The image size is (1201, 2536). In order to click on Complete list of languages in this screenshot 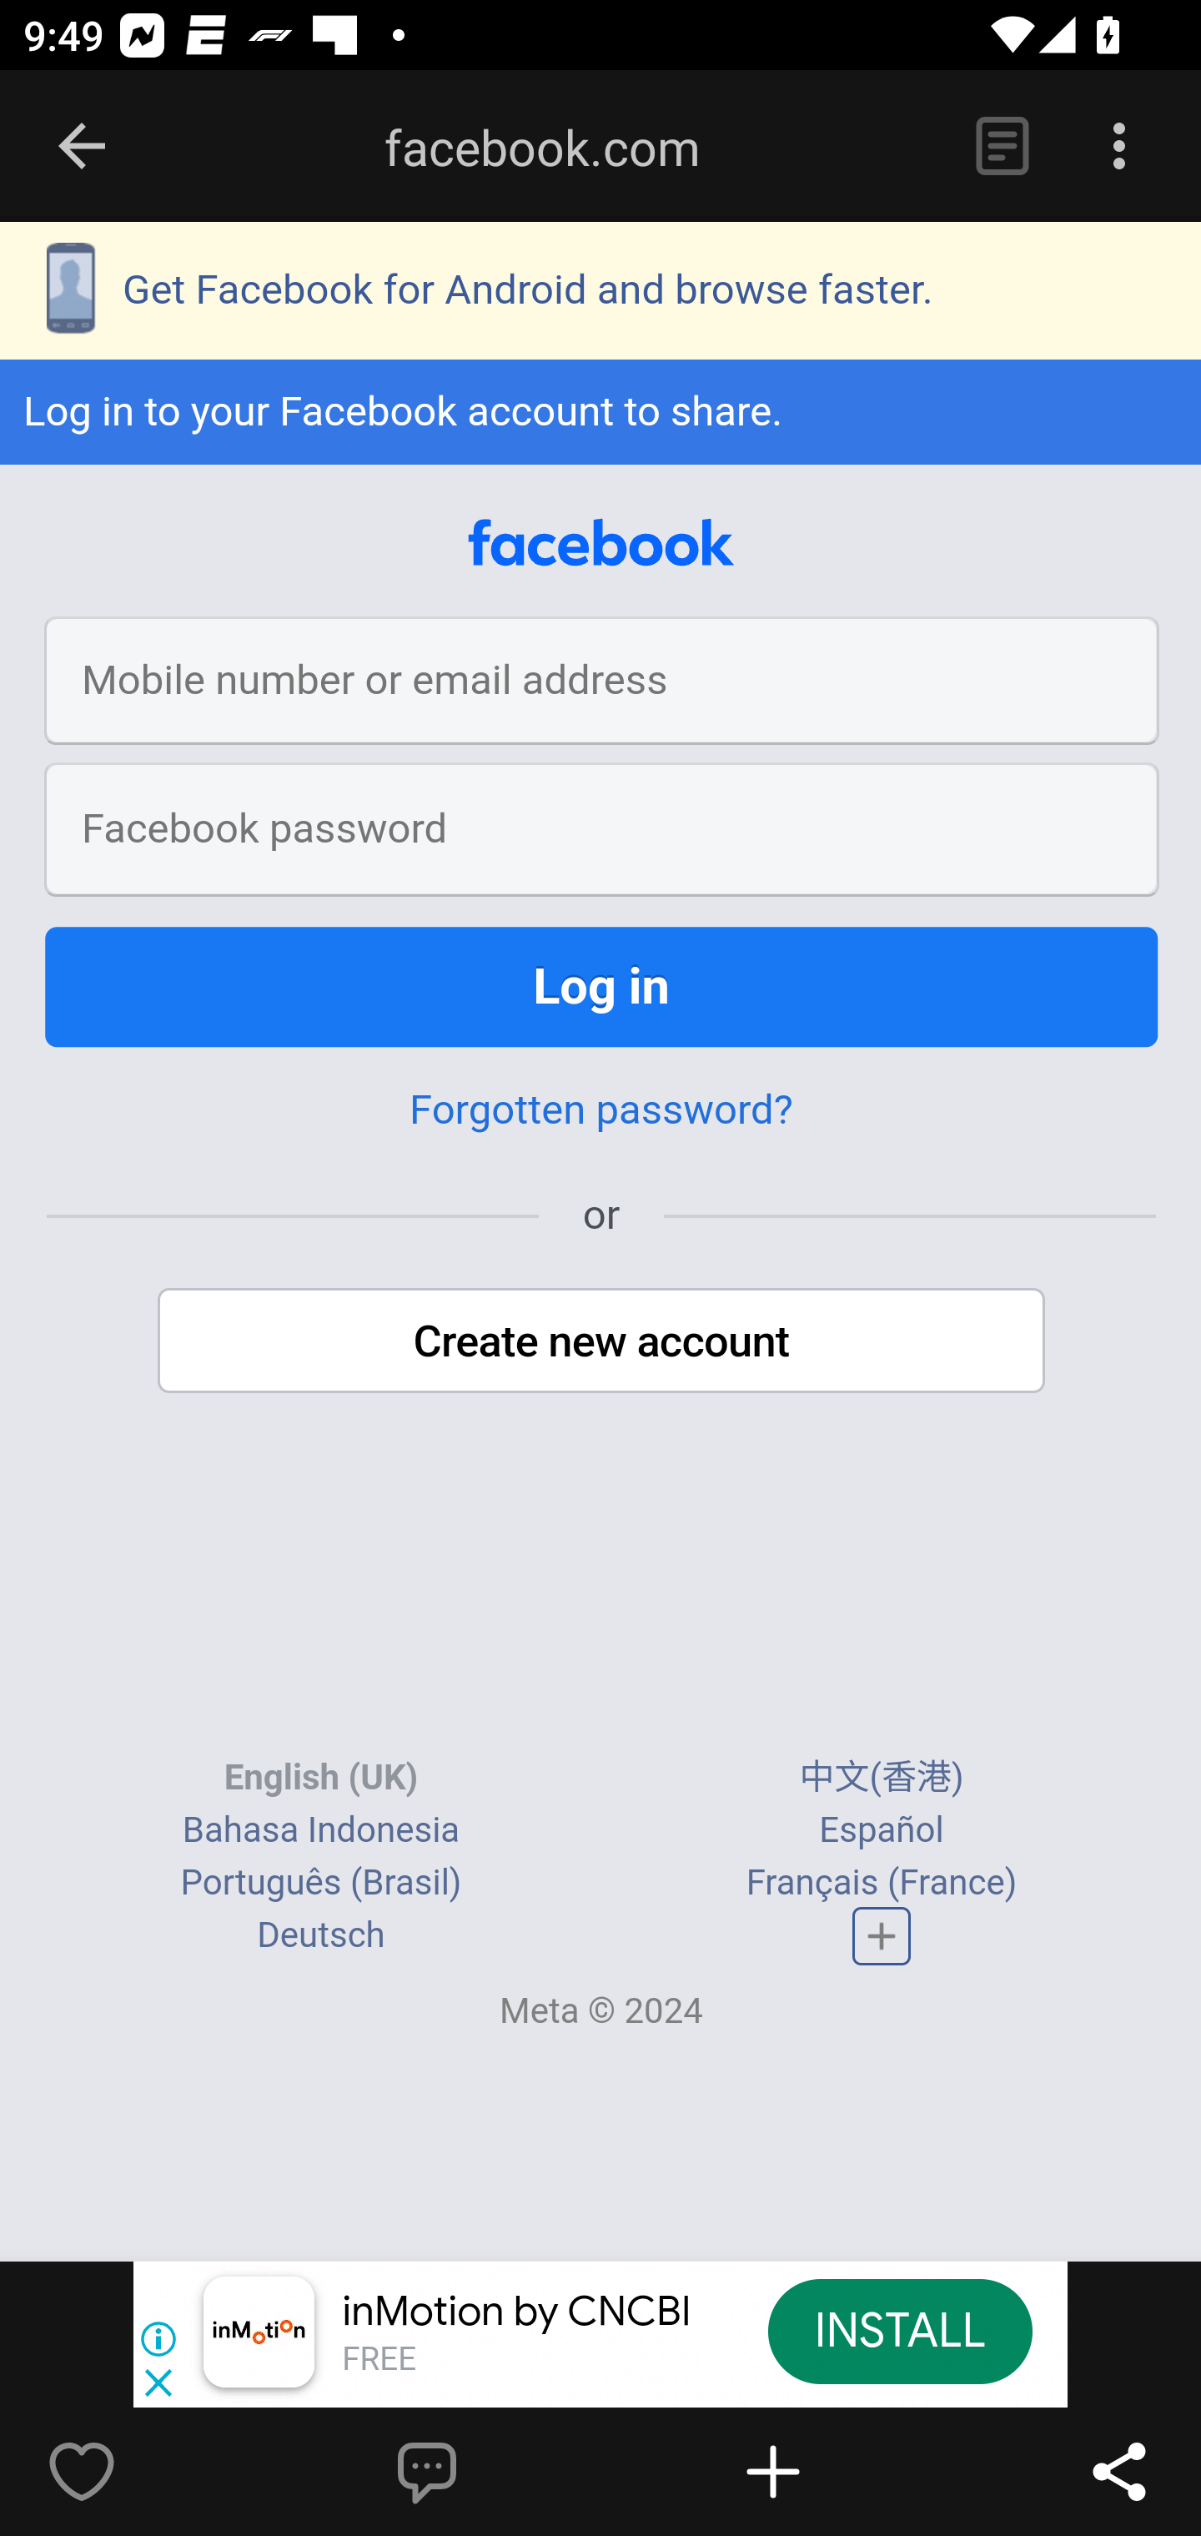, I will do `click(882, 1937)`.